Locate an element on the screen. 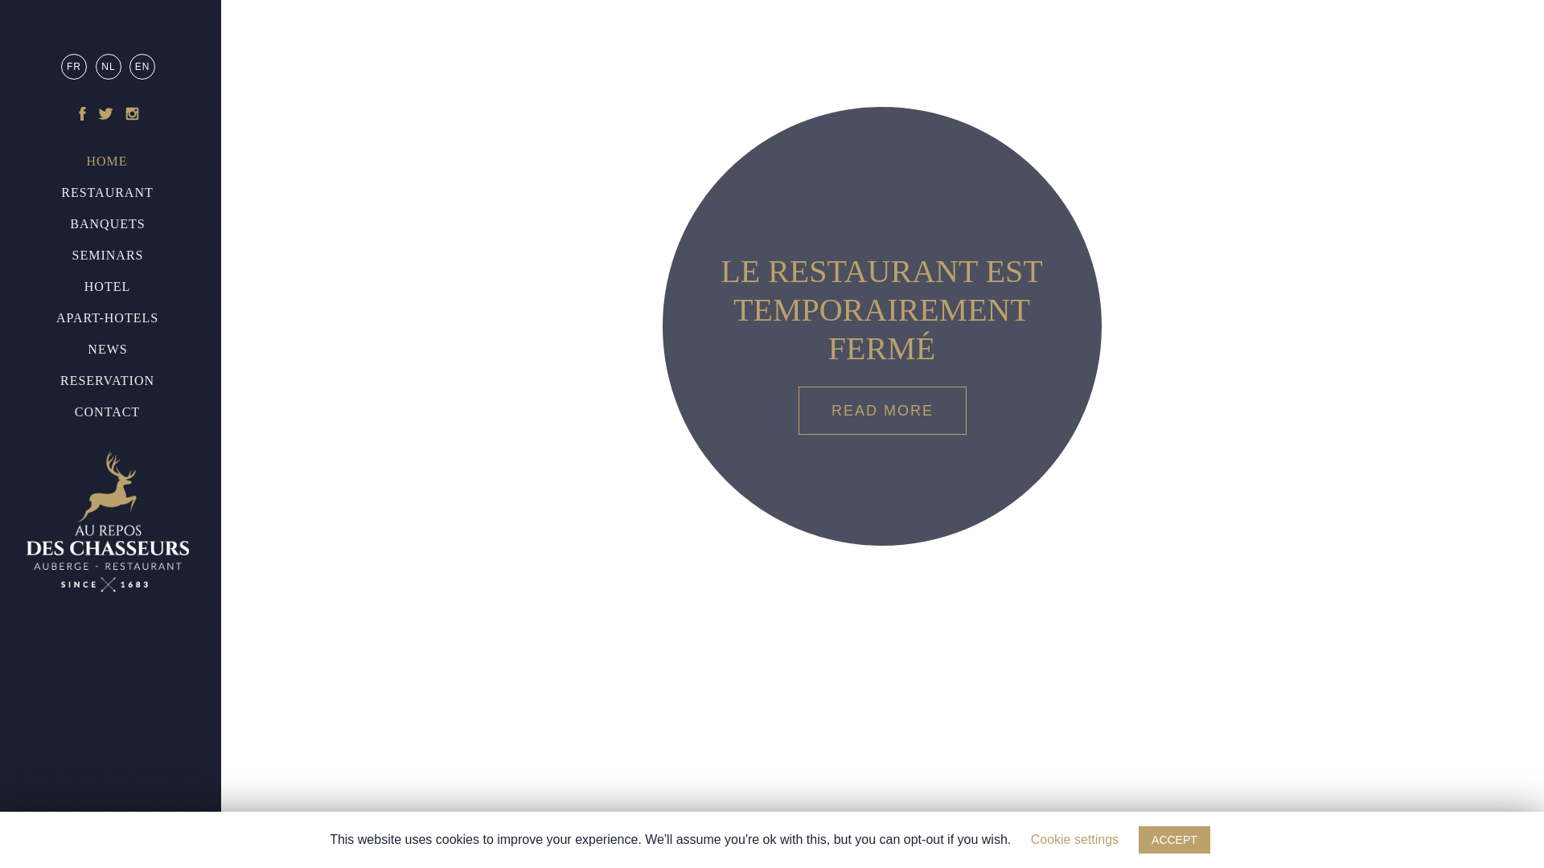  BANQUETS is located at coordinates (108, 224).